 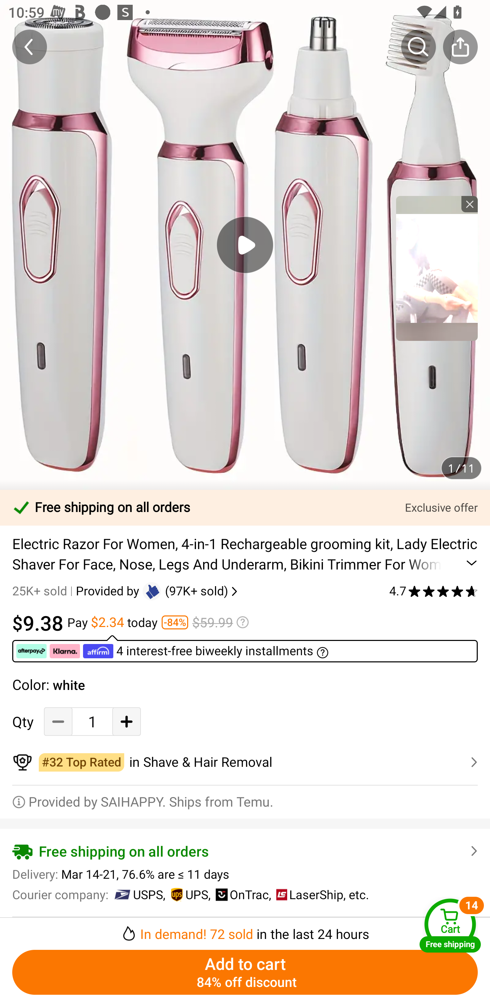 What do you see at coordinates (450, 925) in the screenshot?
I see `Cart Free shipping Cart` at bounding box center [450, 925].